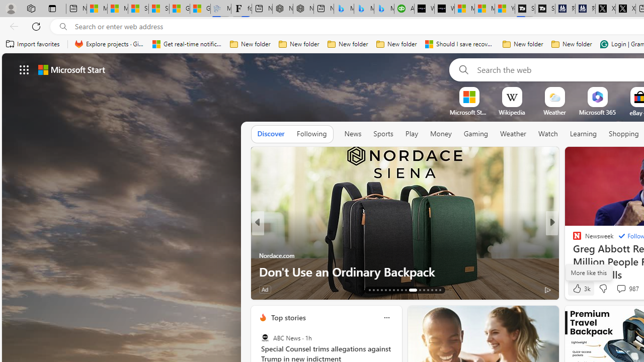 The width and height of the screenshot is (644, 362). What do you see at coordinates (573, 239) in the screenshot?
I see `The Independent` at bounding box center [573, 239].